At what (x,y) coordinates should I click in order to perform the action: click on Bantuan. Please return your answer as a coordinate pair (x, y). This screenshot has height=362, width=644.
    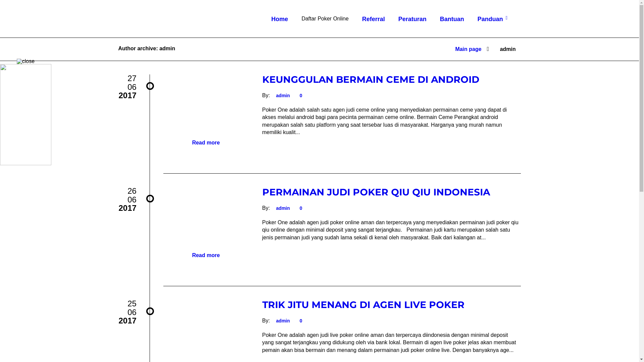
    Looking at the image, I should click on (452, 27).